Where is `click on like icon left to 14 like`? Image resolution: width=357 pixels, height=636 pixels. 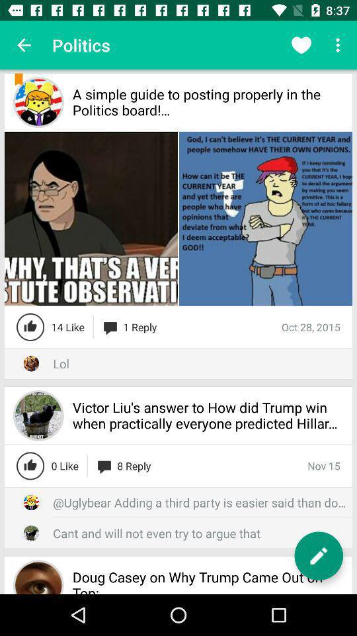 click on like icon left to 14 like is located at coordinates (30, 327).